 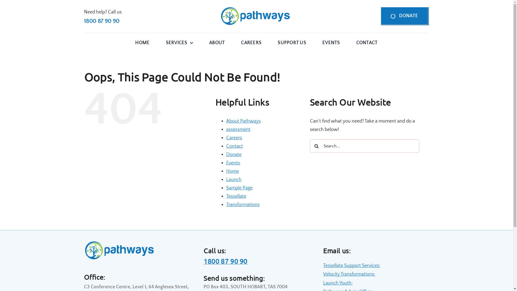 I want to click on CONTACT, so click(x=367, y=43).